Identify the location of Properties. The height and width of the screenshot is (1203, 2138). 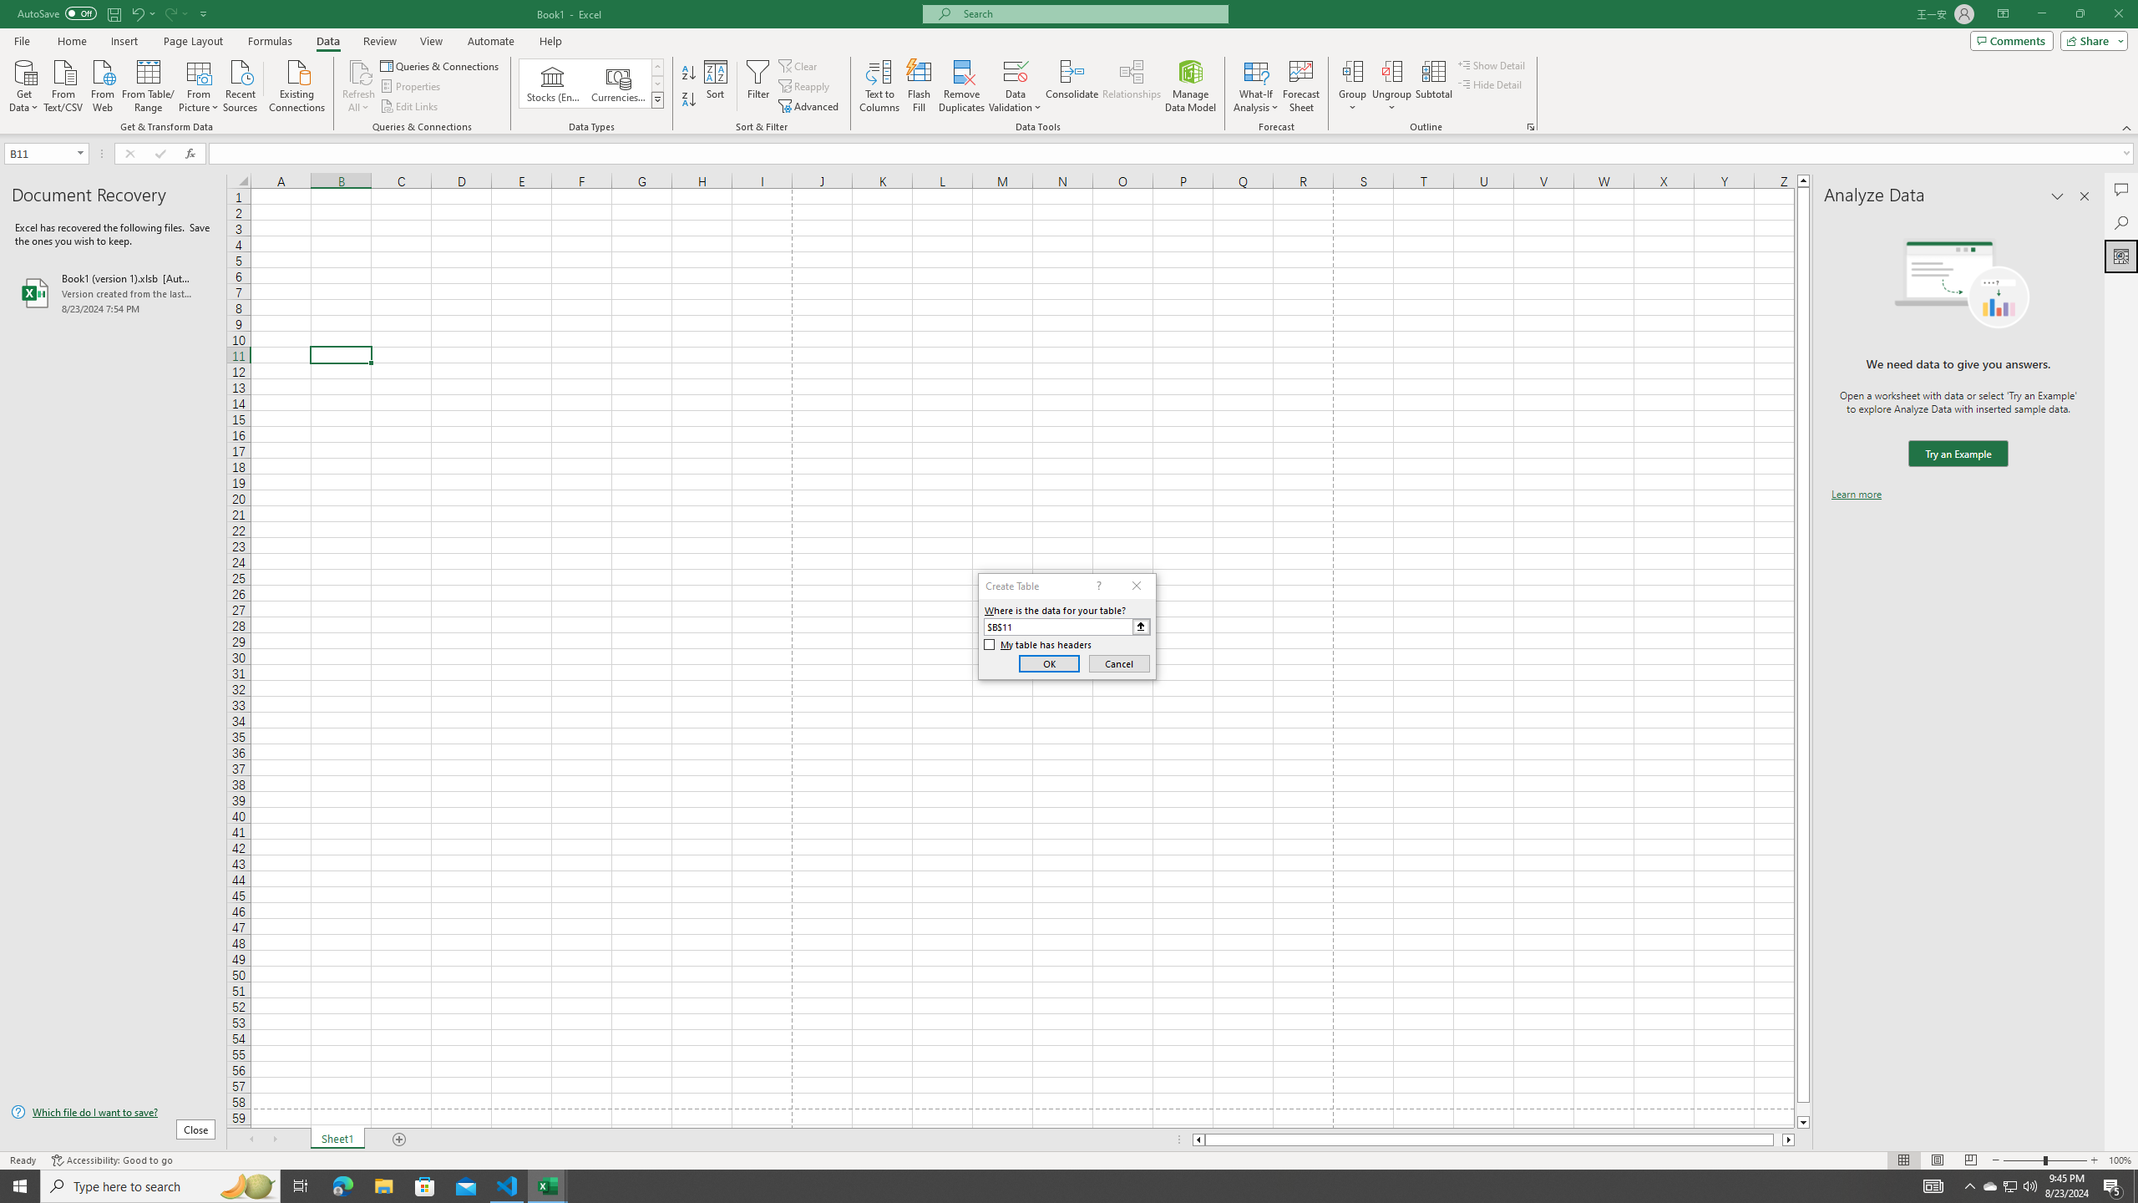
(413, 87).